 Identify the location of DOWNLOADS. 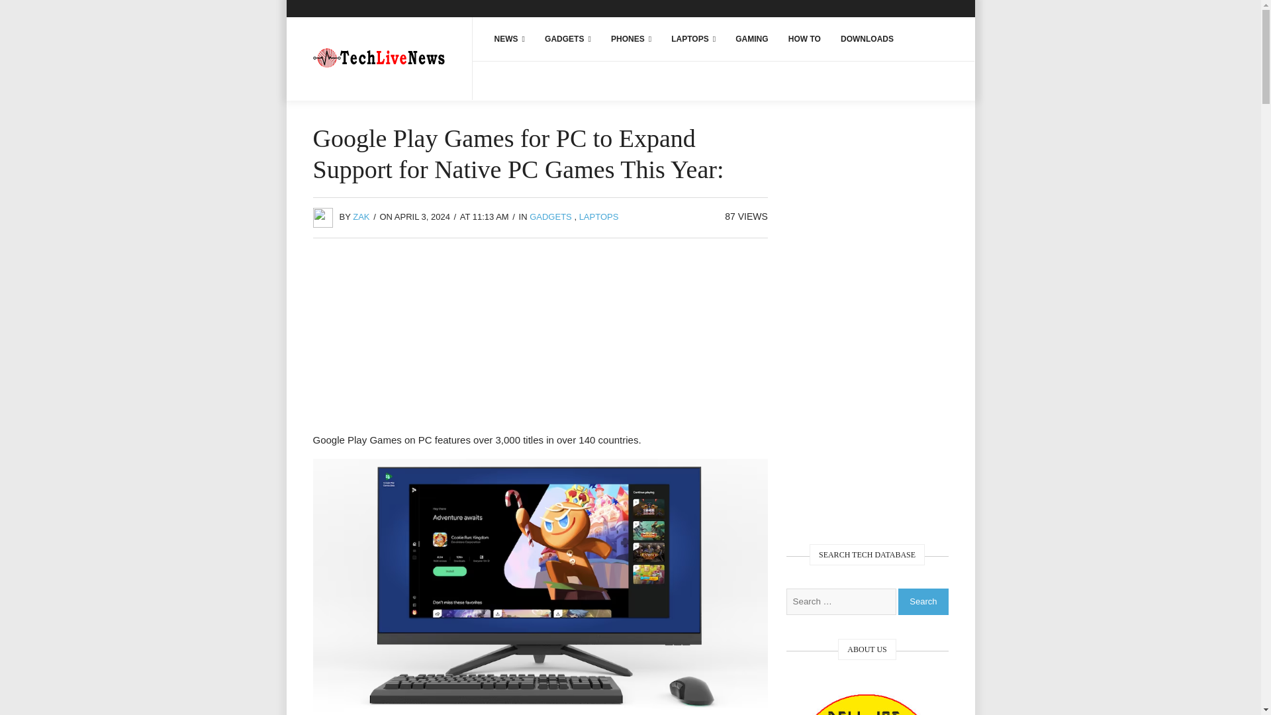
(867, 38).